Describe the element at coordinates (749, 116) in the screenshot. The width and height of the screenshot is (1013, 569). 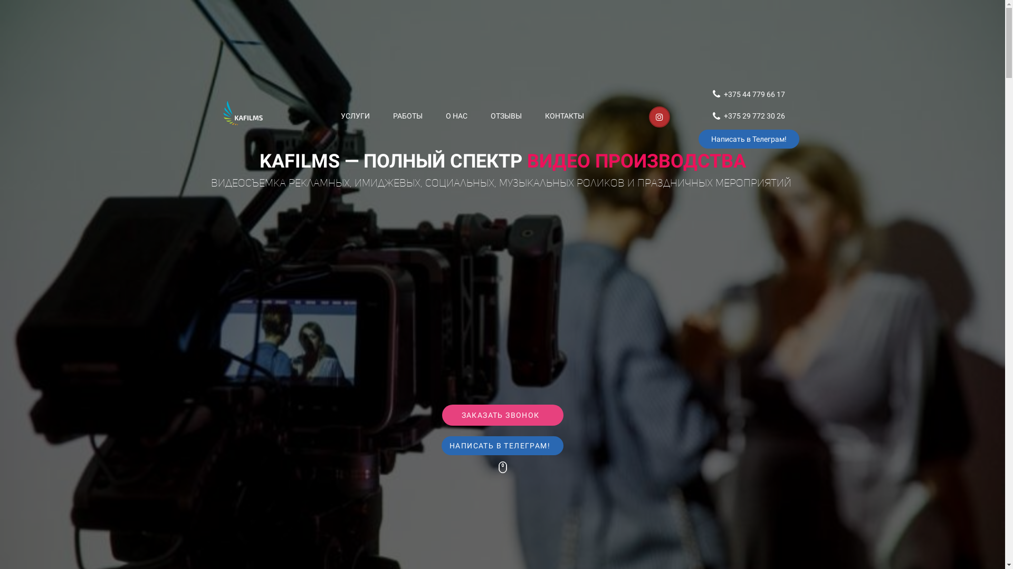
I see `+375 29 772 30 26` at that location.